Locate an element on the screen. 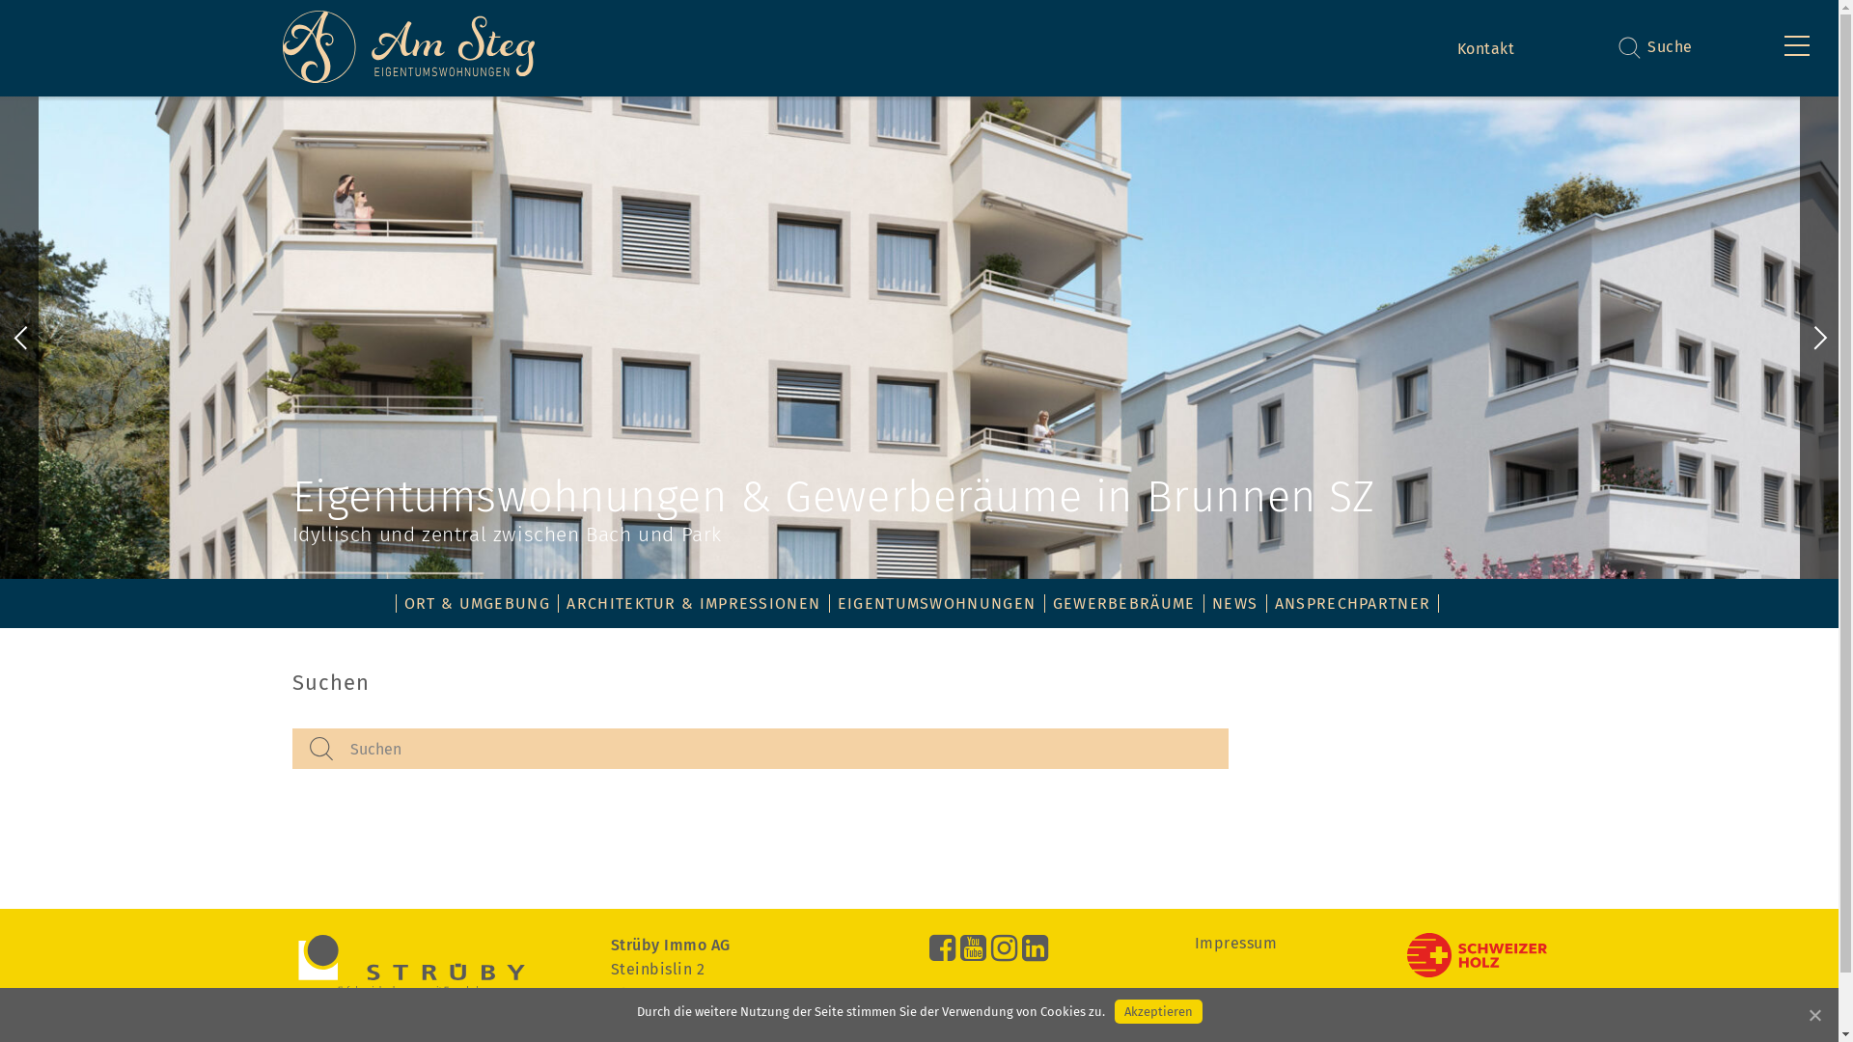 The image size is (1853, 1042). ARCHITEKTUR & IMPRESSIONEN is located at coordinates (693, 603).